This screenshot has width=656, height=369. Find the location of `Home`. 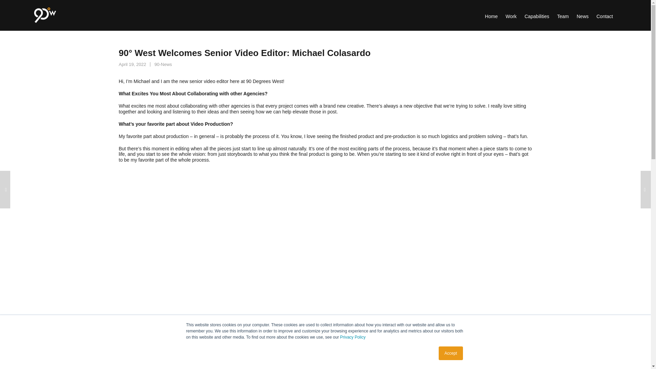

Home is located at coordinates (491, 15).